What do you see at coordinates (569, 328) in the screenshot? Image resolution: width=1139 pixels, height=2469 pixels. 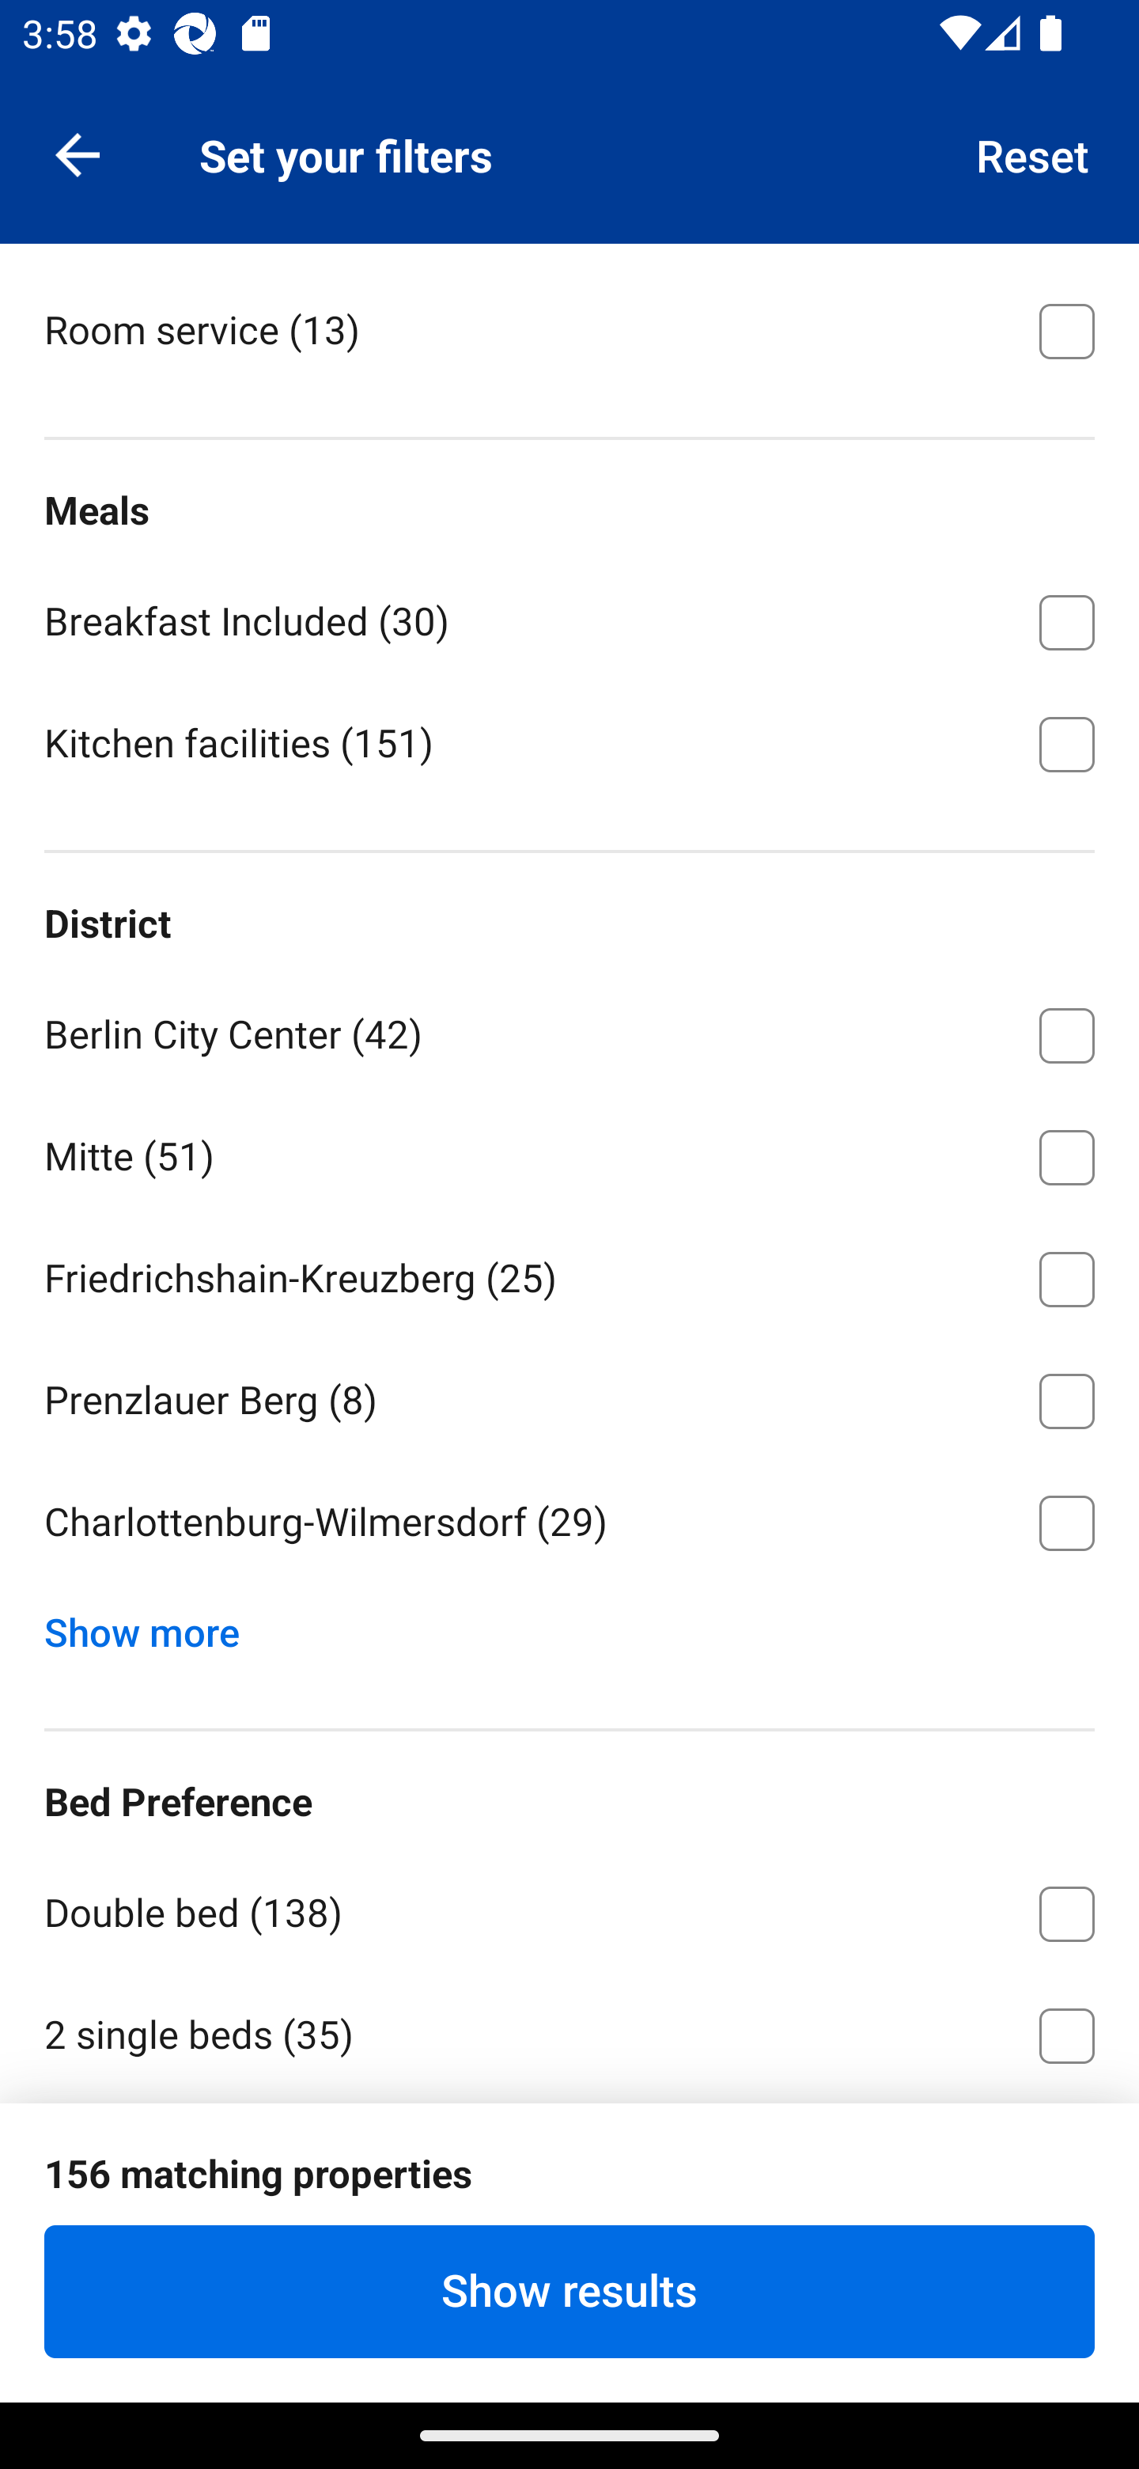 I see `Room service ⁦(13)` at bounding box center [569, 328].